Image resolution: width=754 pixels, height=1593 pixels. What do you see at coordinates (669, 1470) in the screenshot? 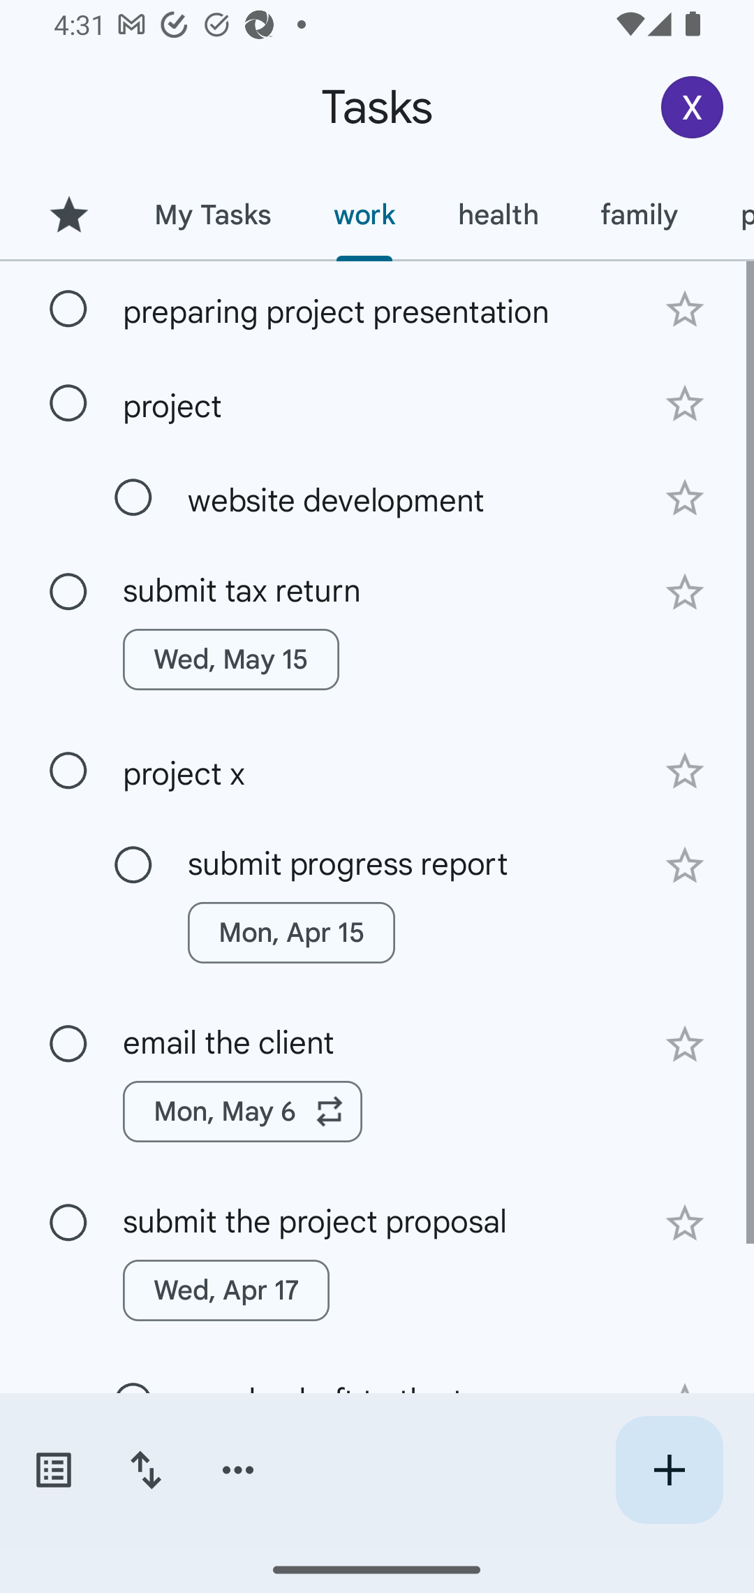
I see `Create new task` at bounding box center [669, 1470].